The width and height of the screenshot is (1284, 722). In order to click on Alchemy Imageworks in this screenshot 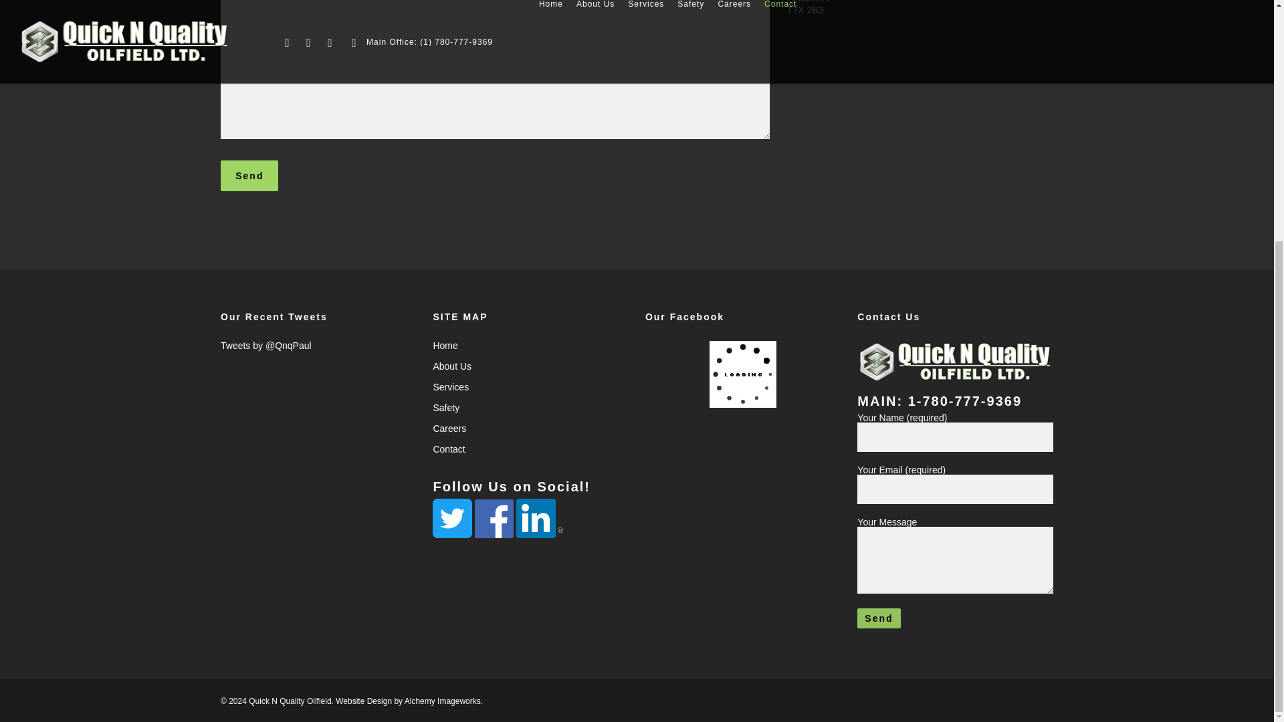, I will do `click(442, 701)`.